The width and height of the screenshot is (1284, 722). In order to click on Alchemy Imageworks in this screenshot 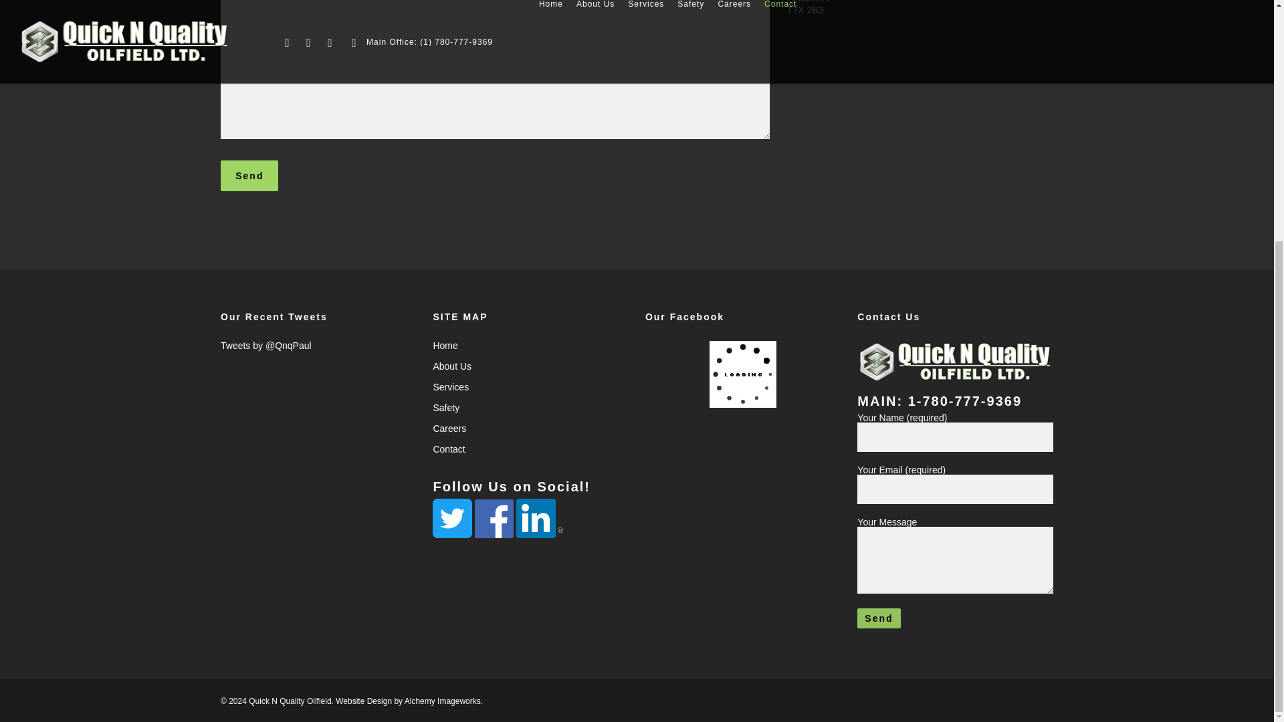, I will do `click(442, 701)`.